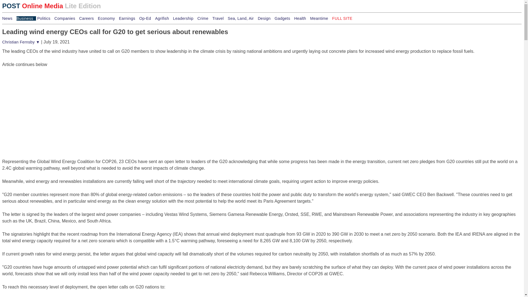 Image resolution: width=528 pixels, height=297 pixels. Describe the element at coordinates (342, 18) in the screenshot. I see `POST Online Media` at that location.